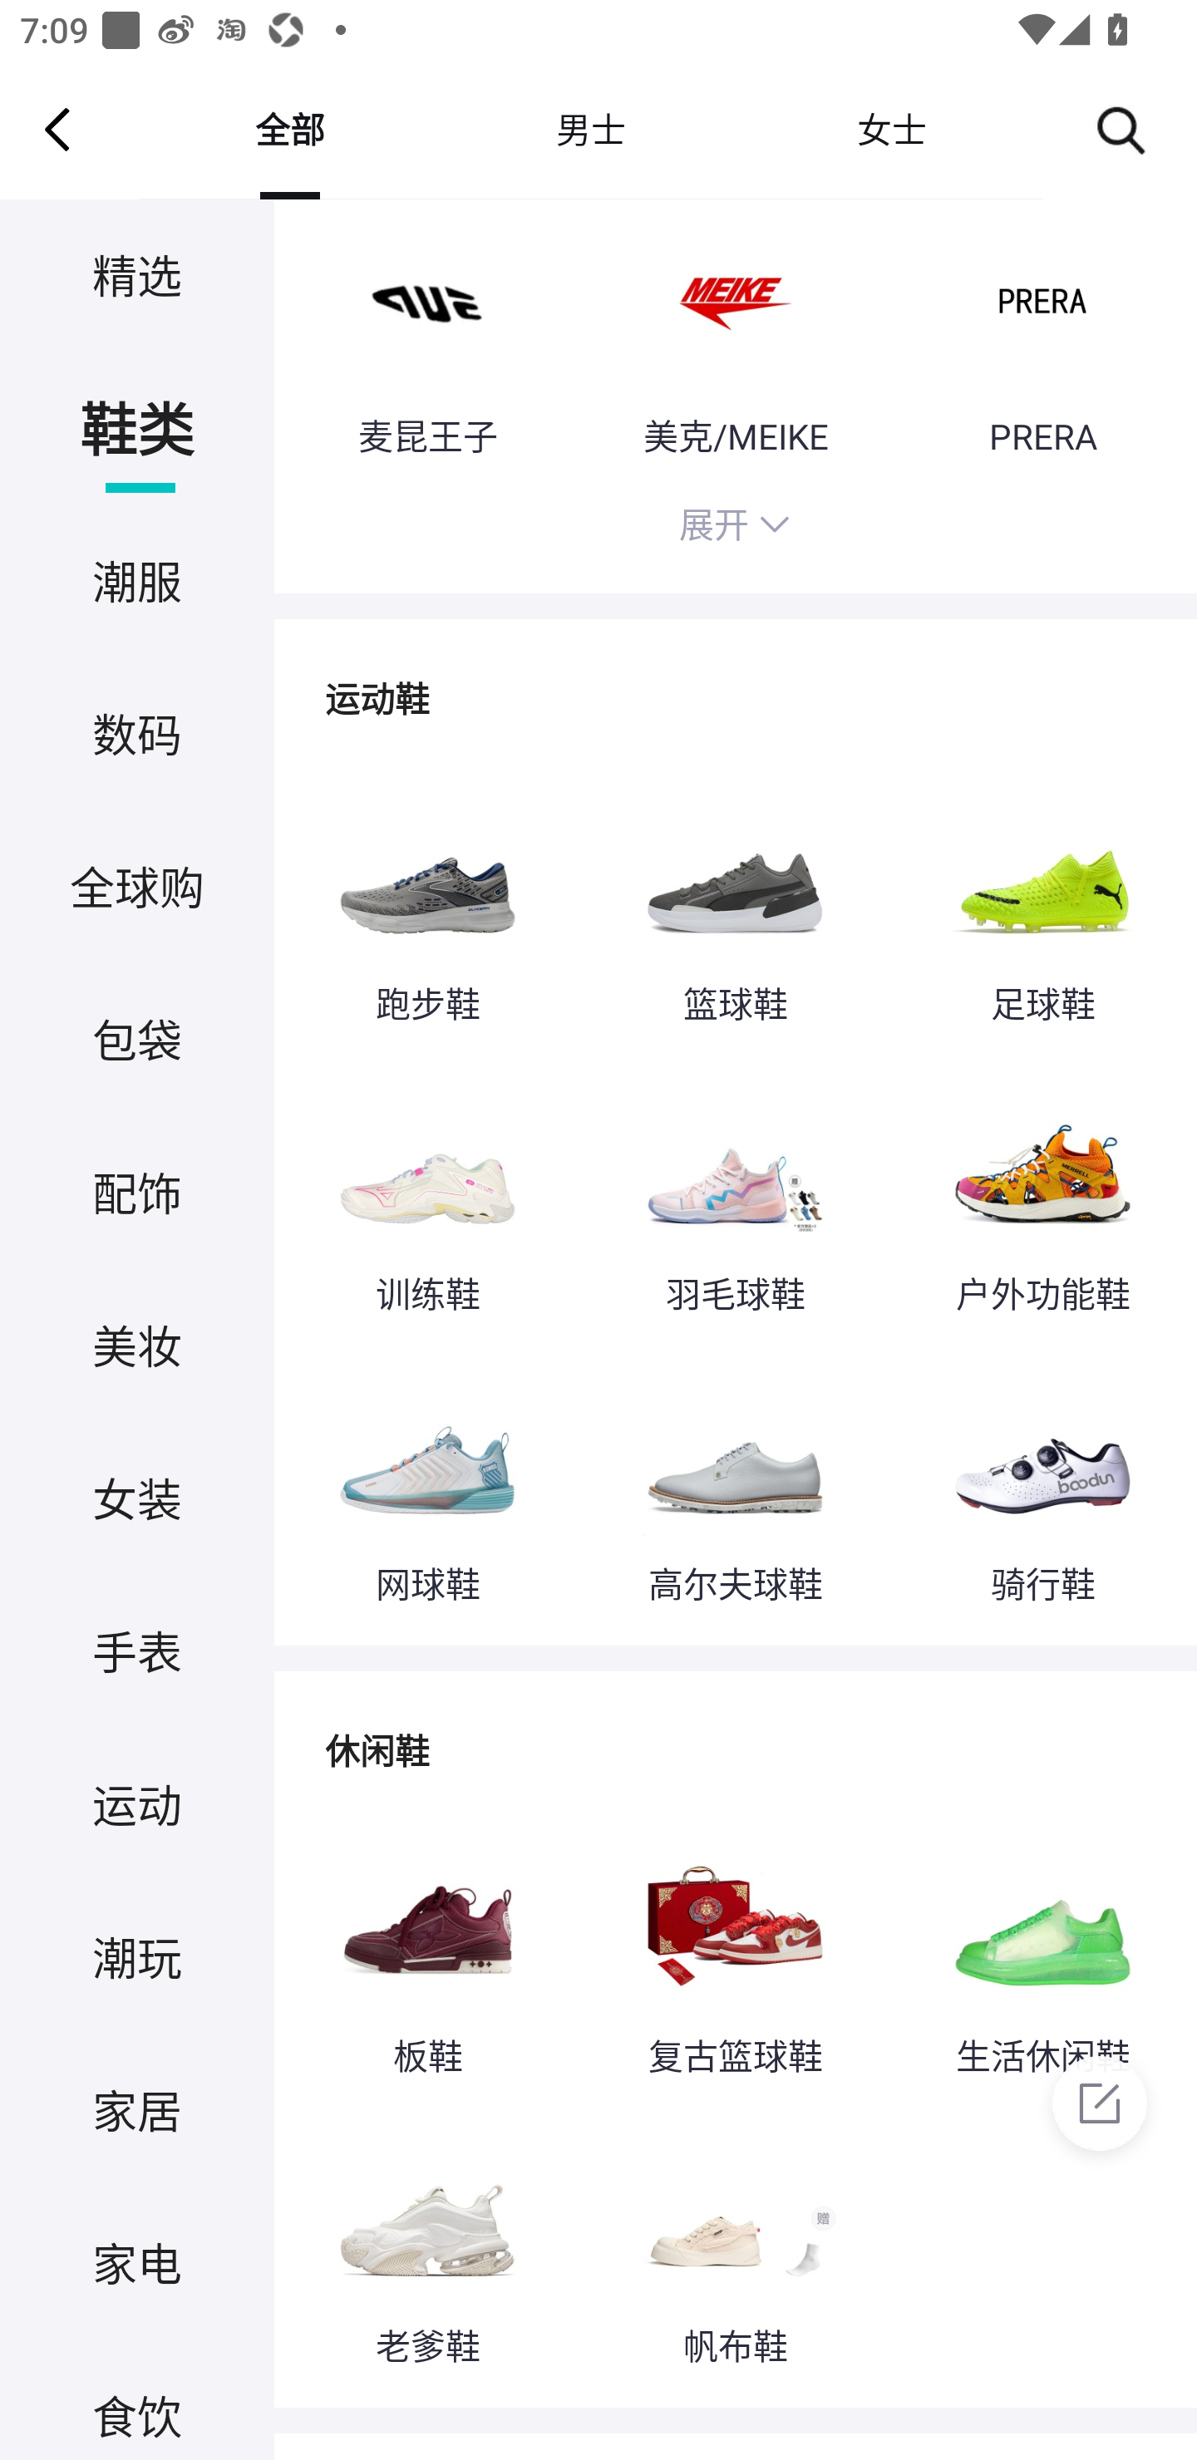 The width and height of the screenshot is (1197, 2460). Describe the element at coordinates (427, 1955) in the screenshot. I see `板鞋` at that location.